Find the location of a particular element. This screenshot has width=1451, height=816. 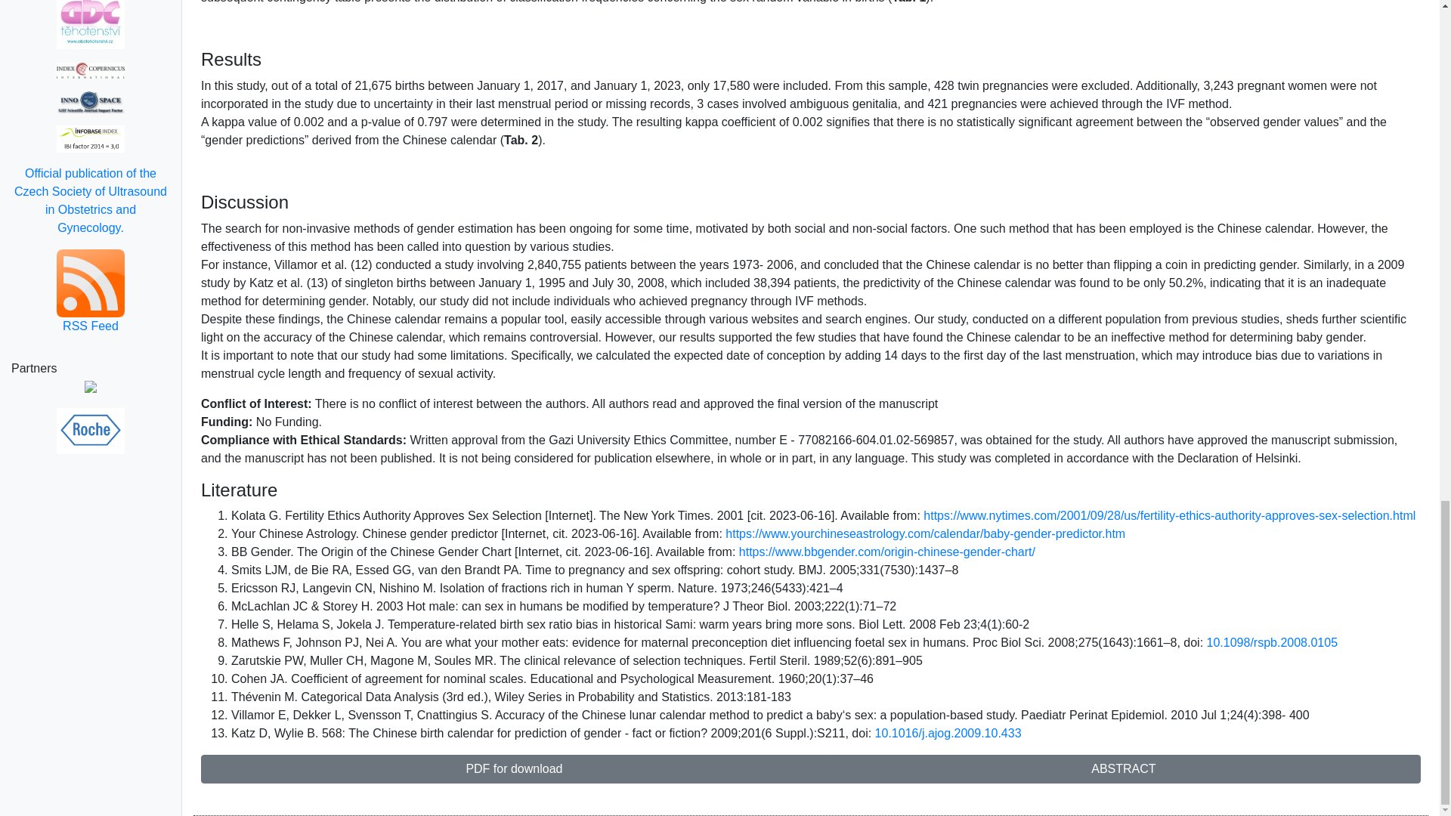

RSS Feed is located at coordinates (91, 292).